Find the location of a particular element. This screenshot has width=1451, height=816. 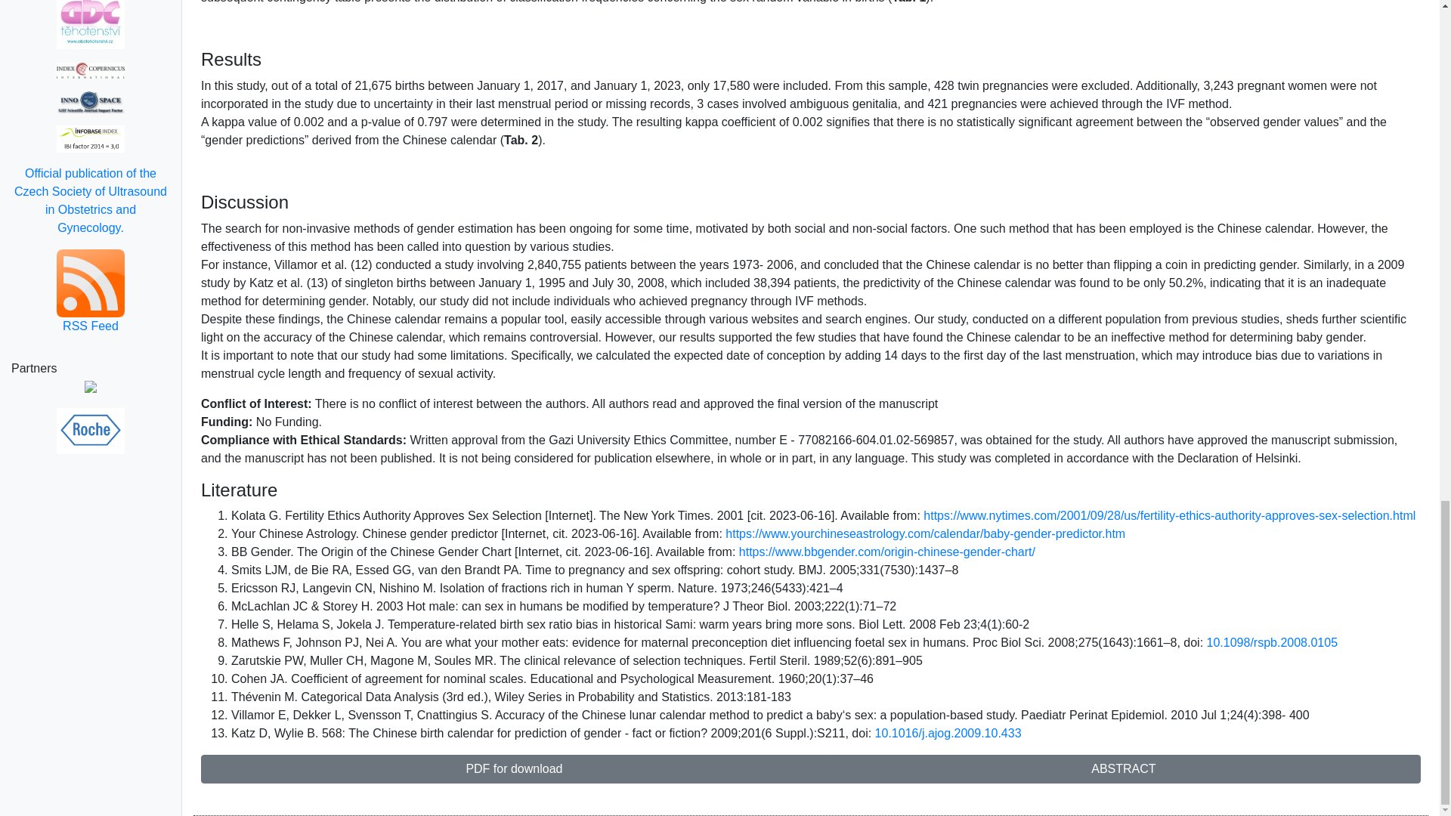

RSS Feed is located at coordinates (91, 292).